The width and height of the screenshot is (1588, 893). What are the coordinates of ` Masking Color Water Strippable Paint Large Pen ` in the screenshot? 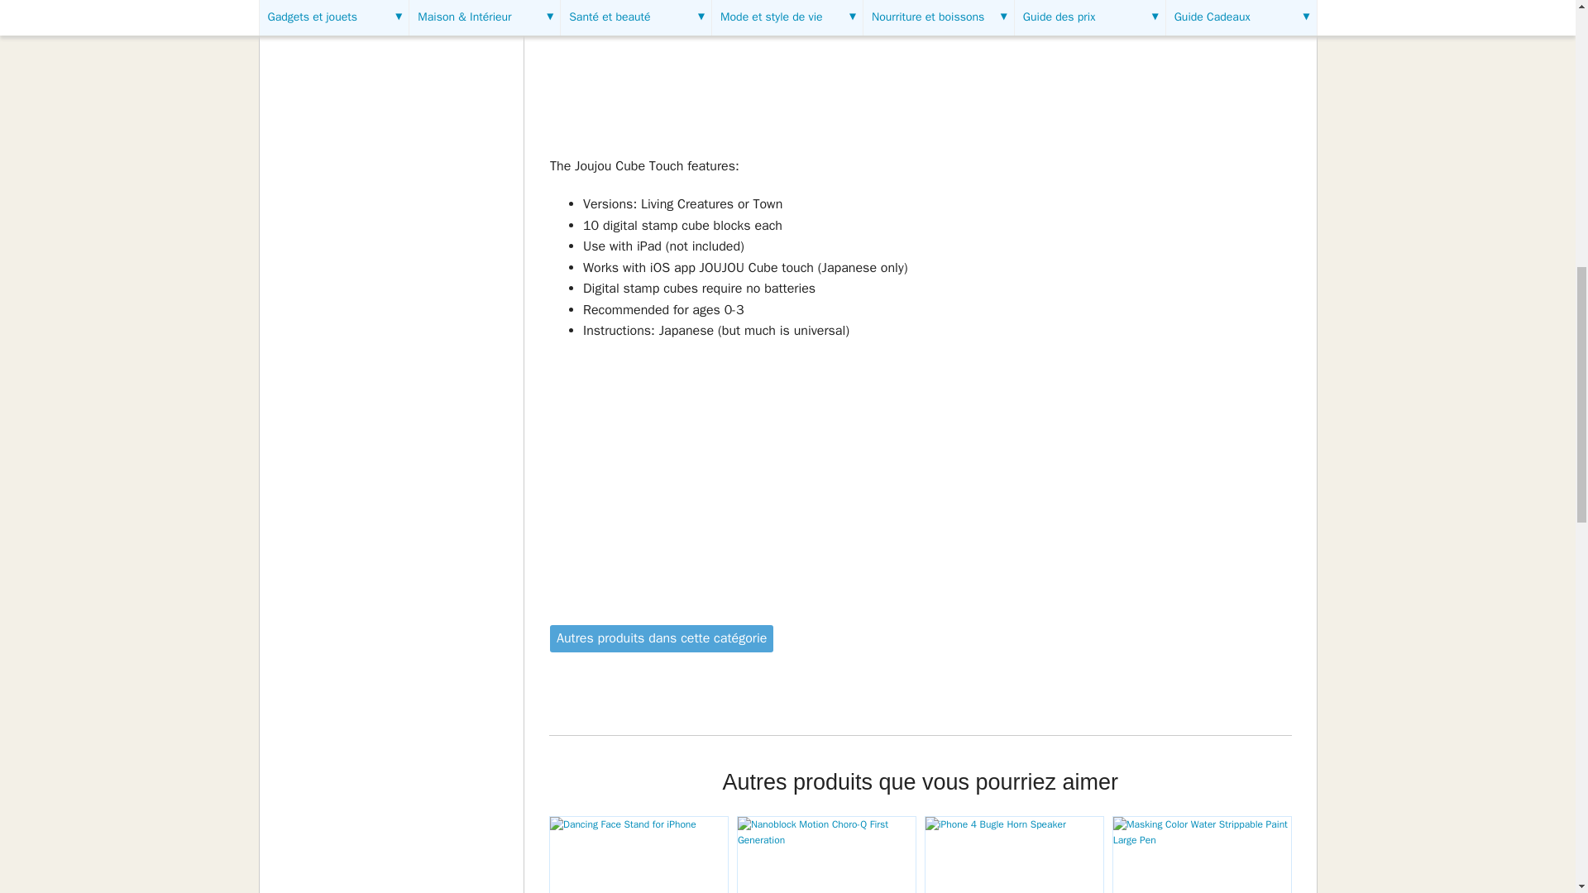 It's located at (1201, 855).